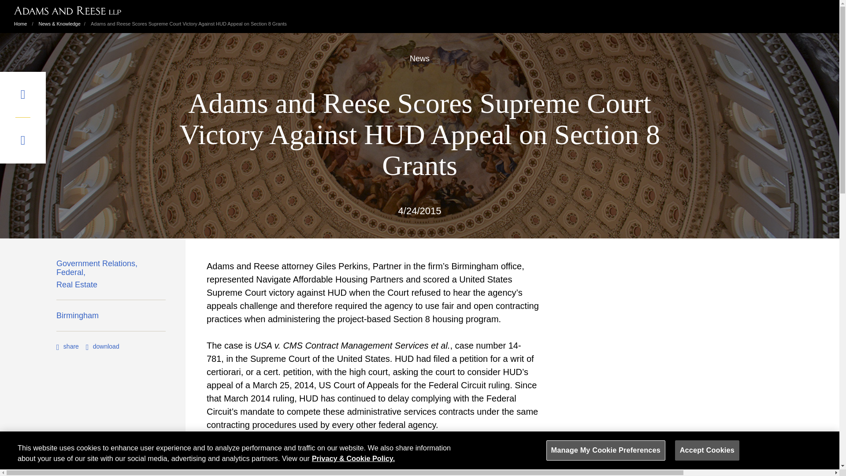 Image resolution: width=846 pixels, height=476 pixels. I want to click on download, so click(102, 346).